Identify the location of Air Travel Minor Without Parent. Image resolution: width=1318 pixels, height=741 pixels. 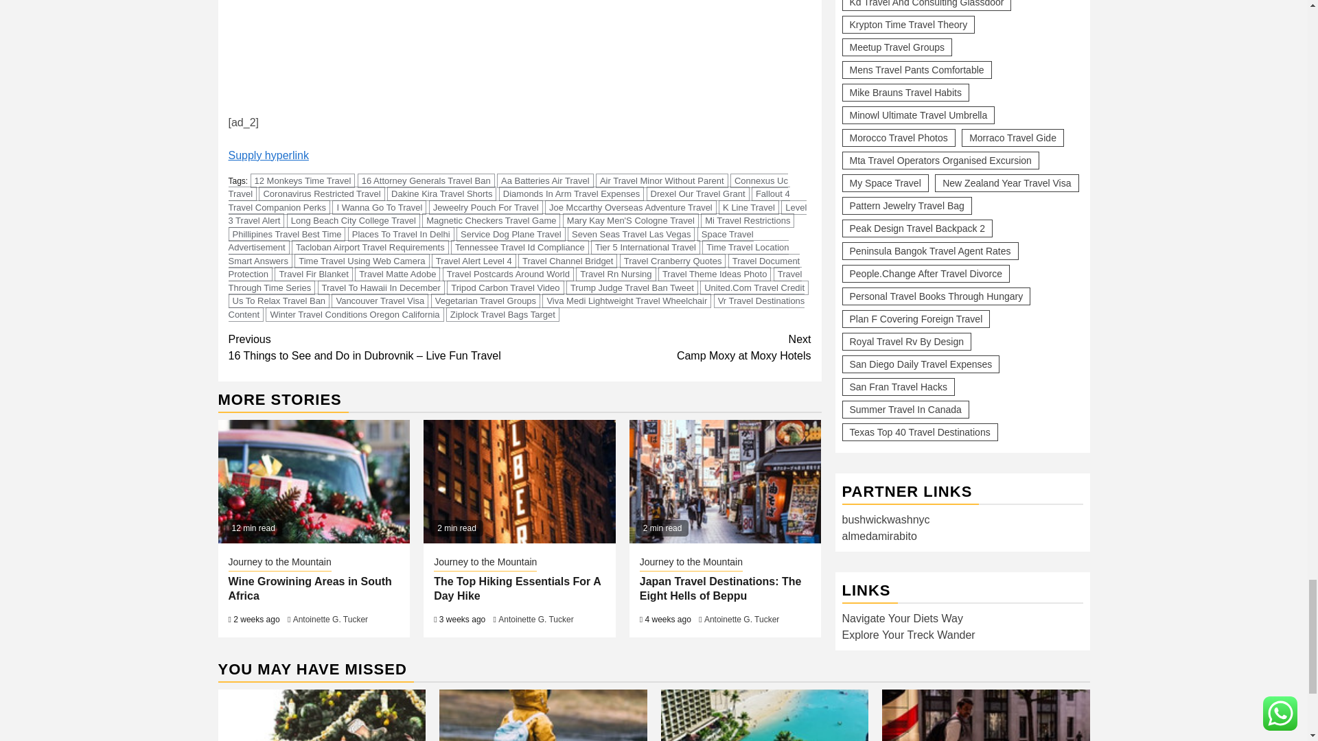
(662, 180).